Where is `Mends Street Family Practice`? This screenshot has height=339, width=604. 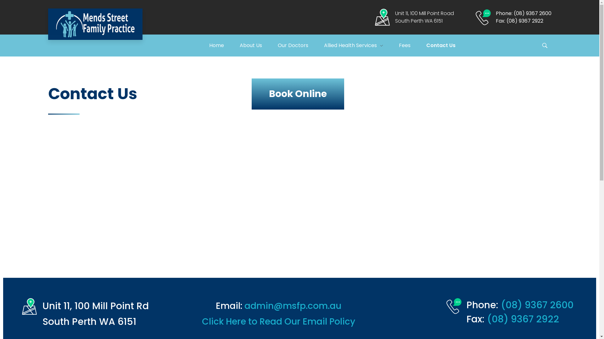 Mends Street Family Practice is located at coordinates (100, 43).